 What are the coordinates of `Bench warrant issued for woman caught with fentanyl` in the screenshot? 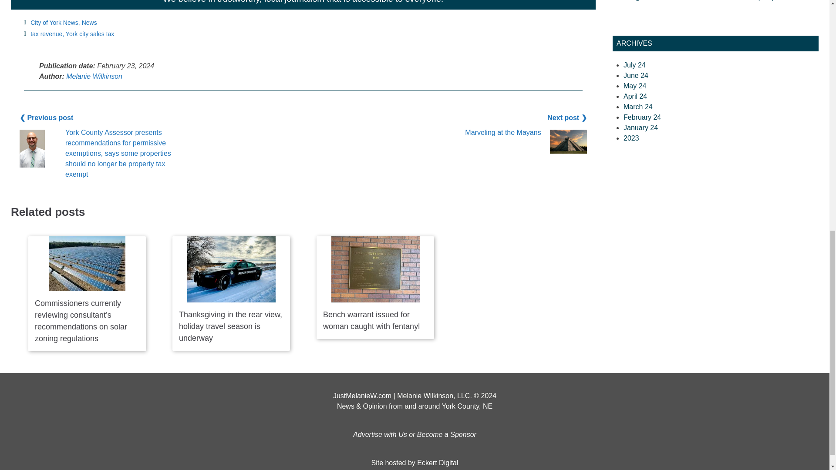 It's located at (375, 269).